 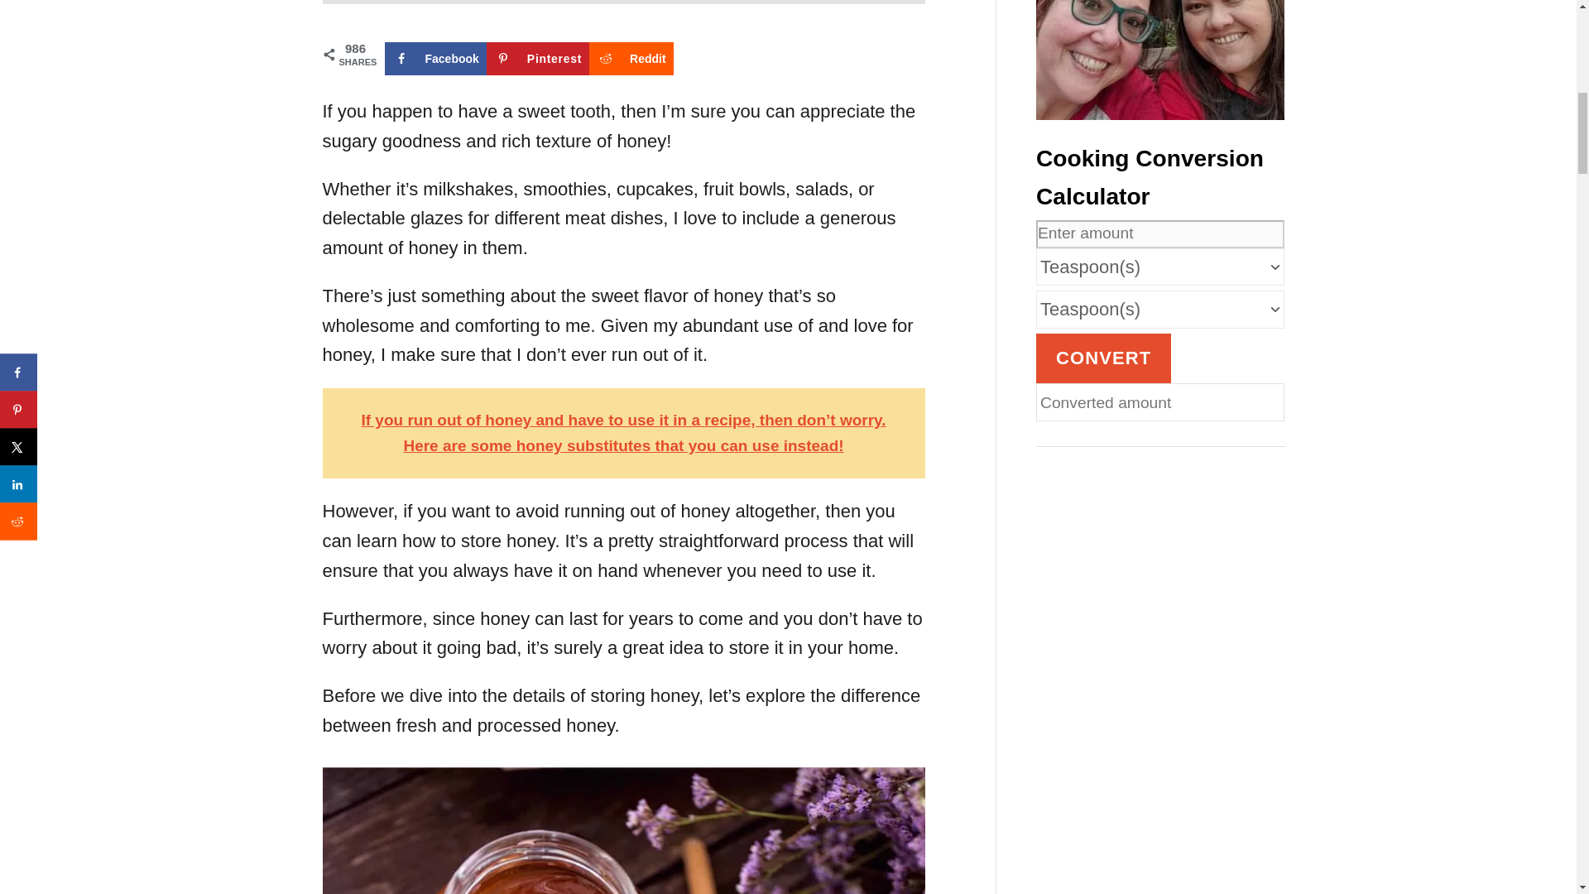 I want to click on Share on Reddit, so click(x=631, y=58).